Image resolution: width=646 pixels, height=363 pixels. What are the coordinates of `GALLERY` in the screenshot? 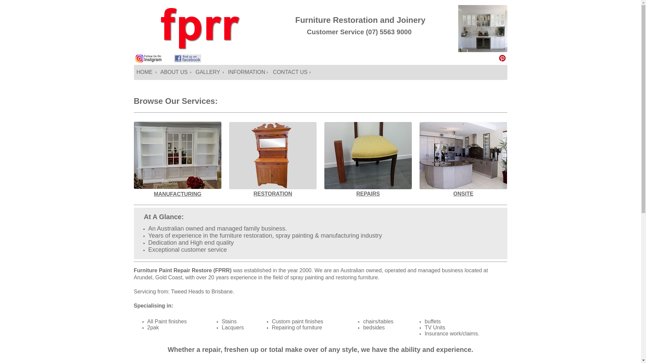 It's located at (209, 72).